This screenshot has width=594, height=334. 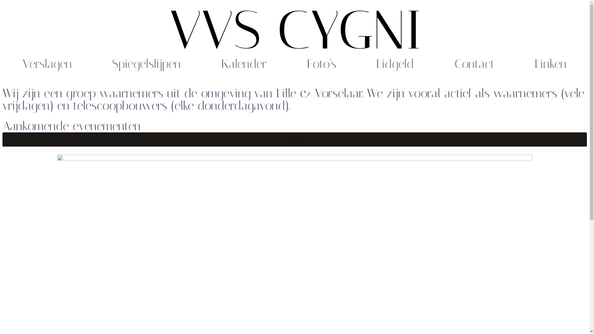 I want to click on Linken, so click(x=551, y=64).